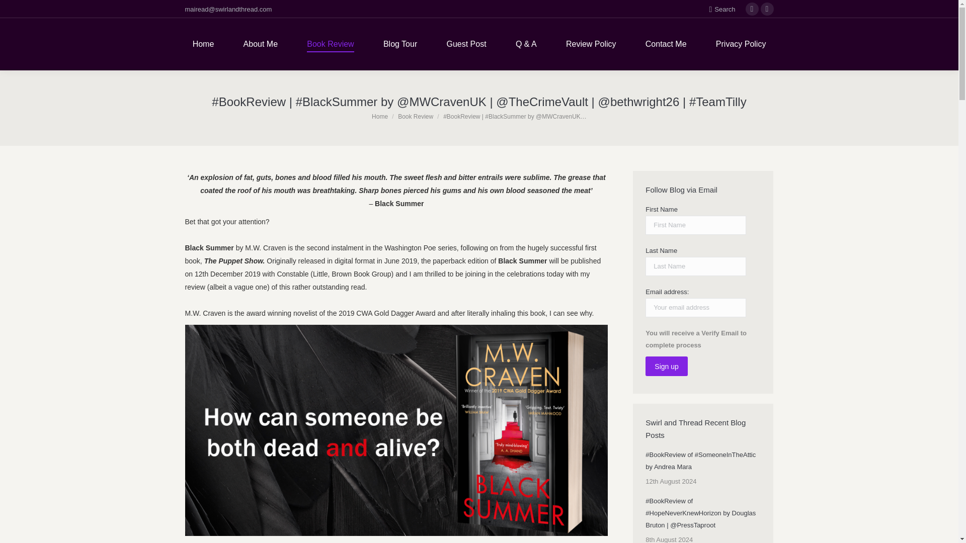  Describe the element at coordinates (591, 44) in the screenshot. I see `Review Policy` at that location.